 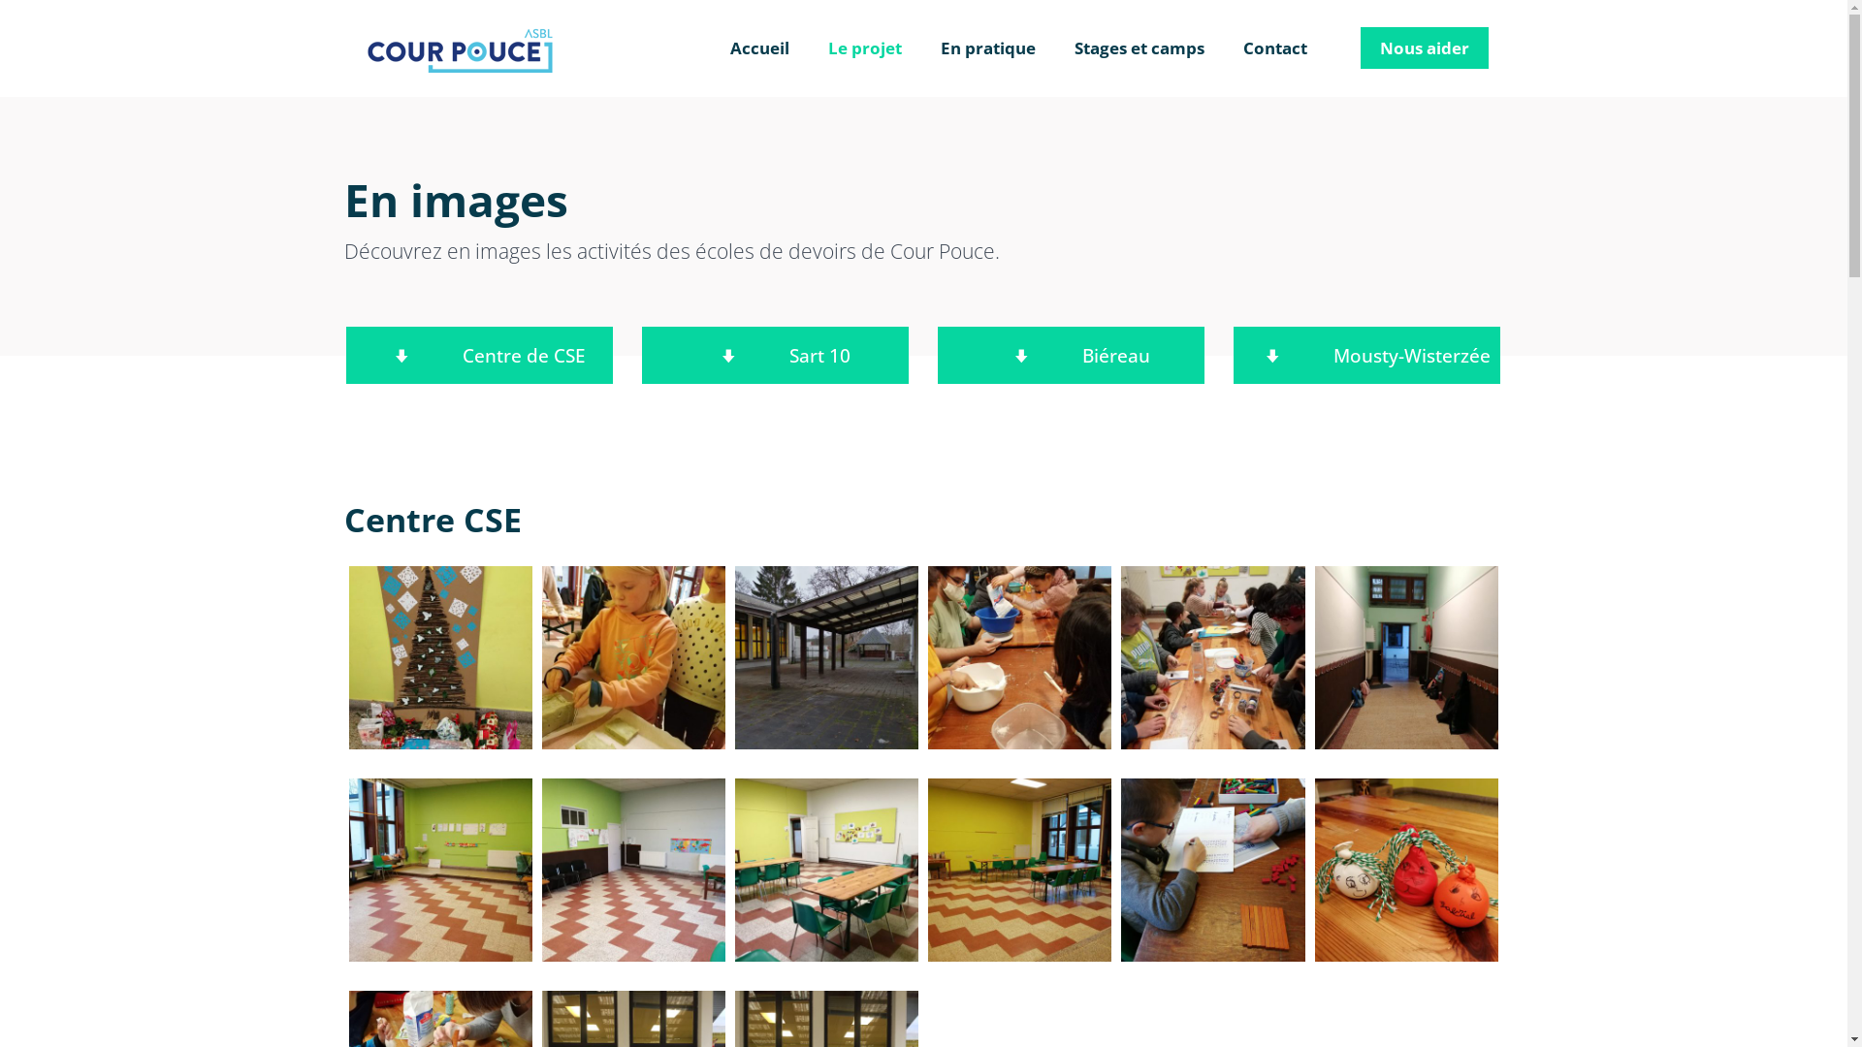 What do you see at coordinates (1140, 48) in the screenshot?
I see `Stages et camps` at bounding box center [1140, 48].